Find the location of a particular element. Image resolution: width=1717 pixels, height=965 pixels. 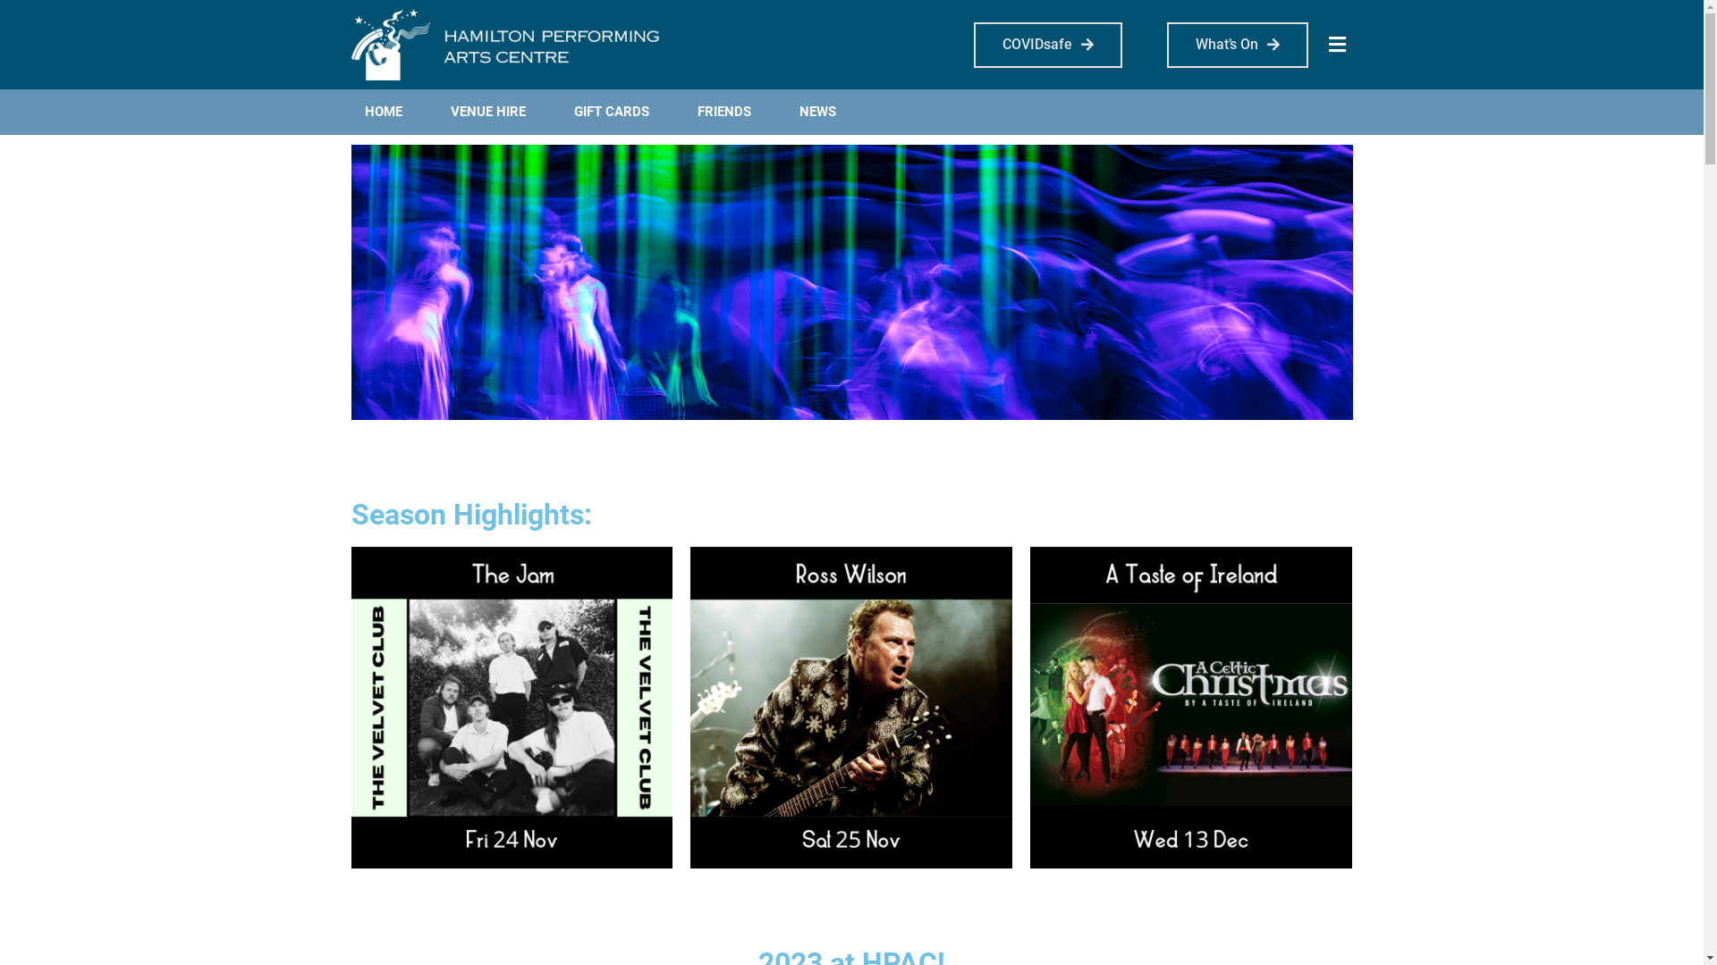

VENUE HIRE is located at coordinates (487, 113).